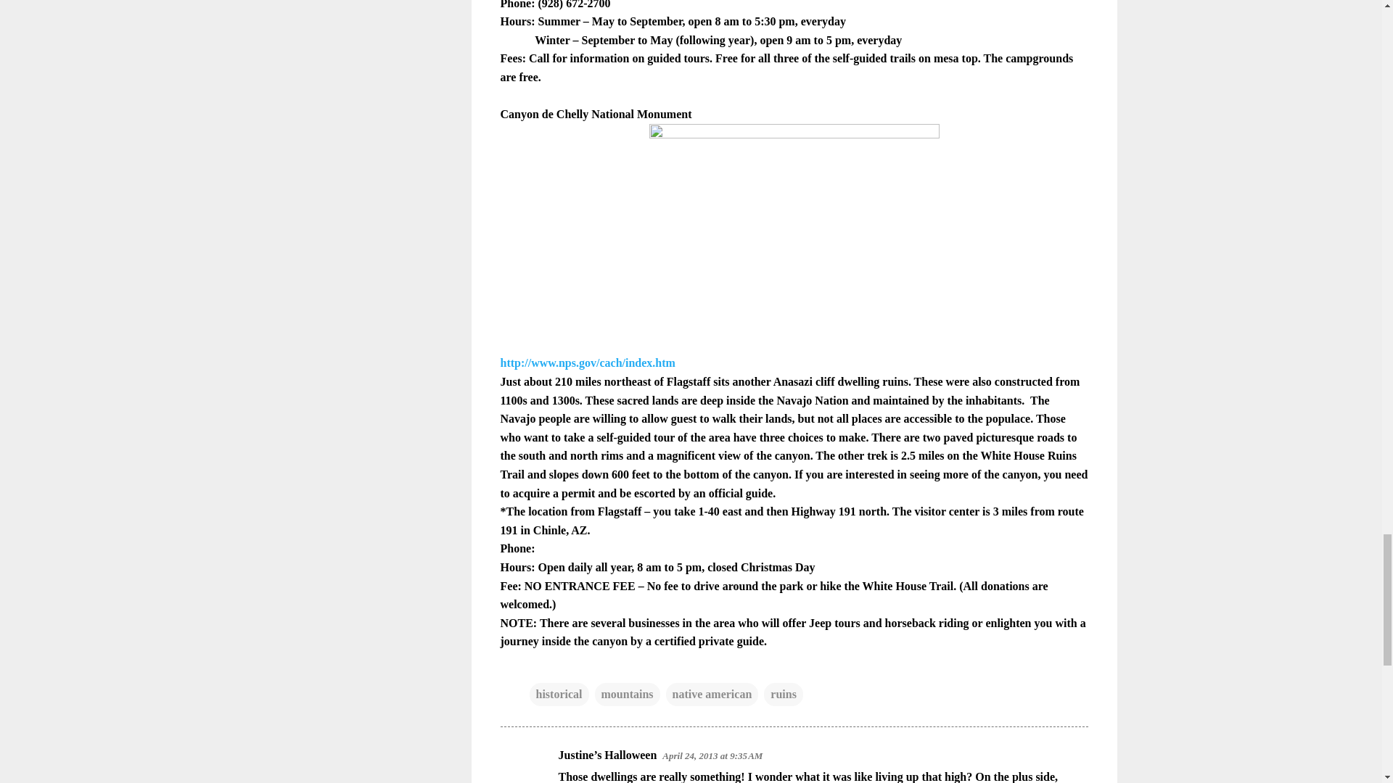  What do you see at coordinates (784, 695) in the screenshot?
I see `ruins` at bounding box center [784, 695].